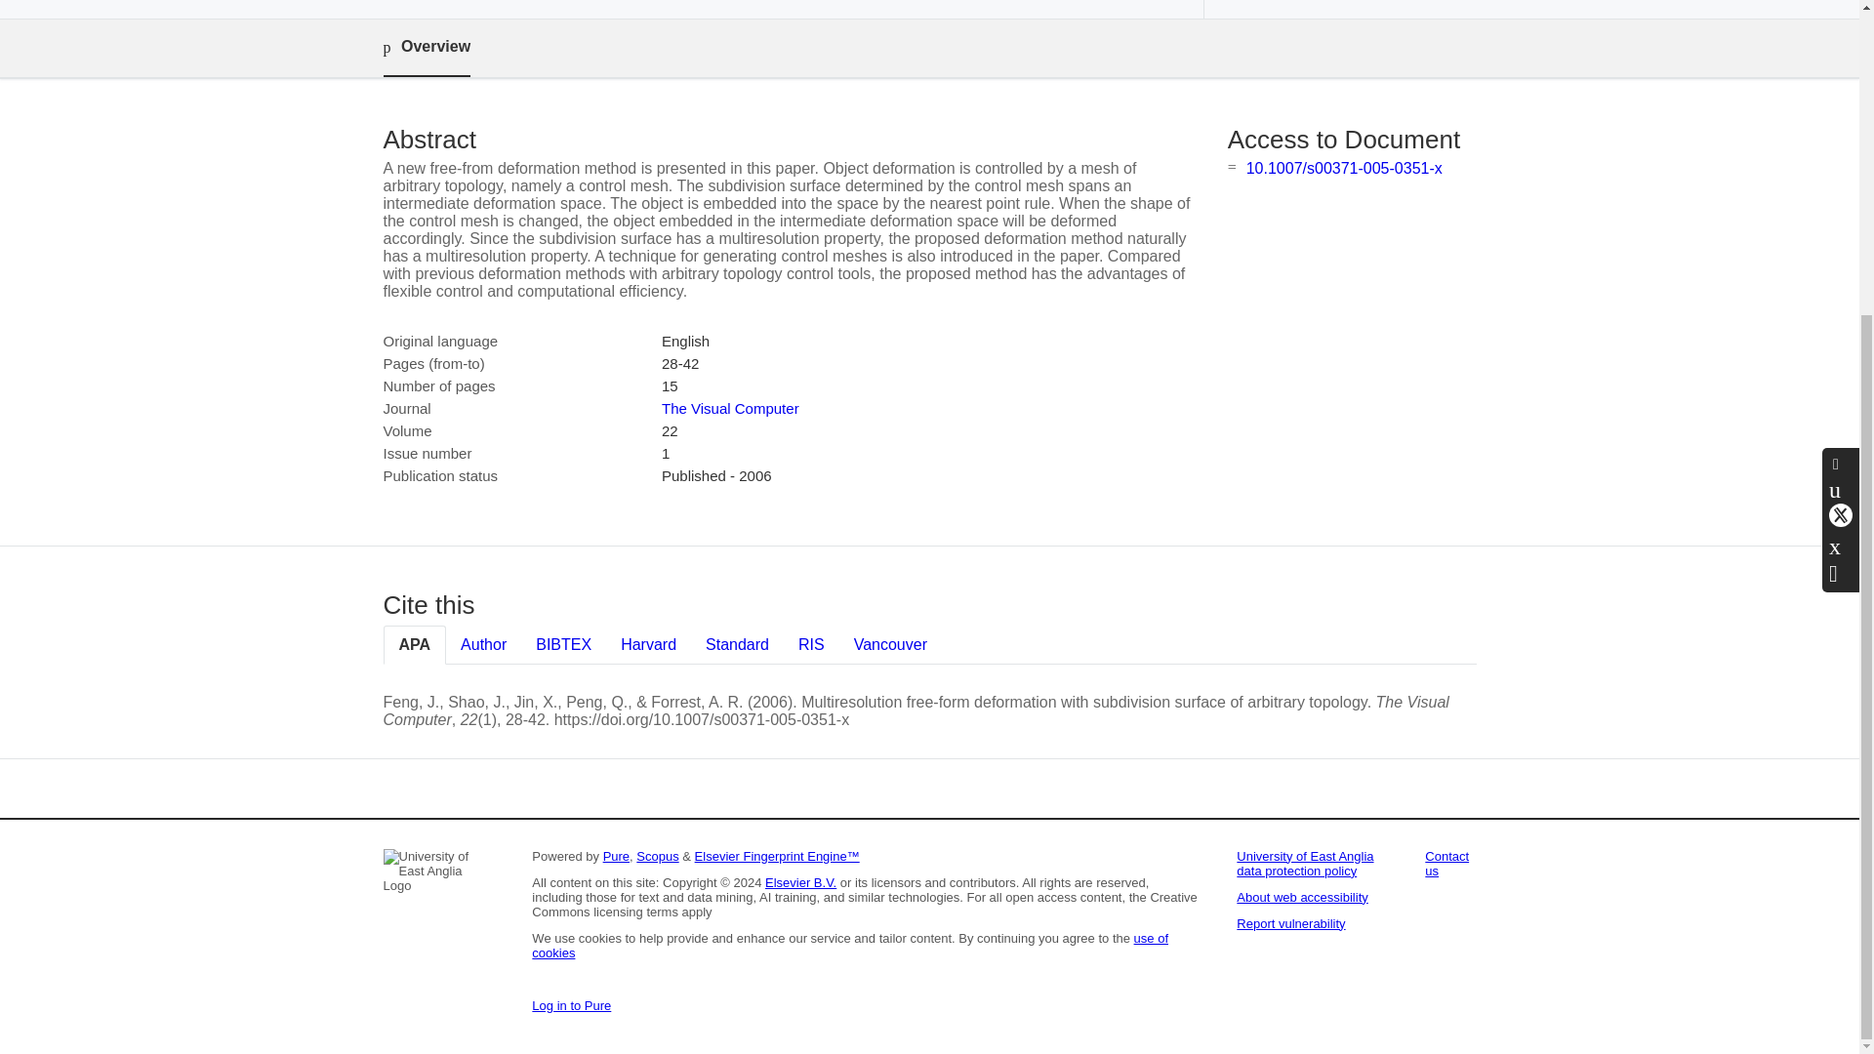  What do you see at coordinates (426, 48) in the screenshot?
I see `Overview` at bounding box center [426, 48].